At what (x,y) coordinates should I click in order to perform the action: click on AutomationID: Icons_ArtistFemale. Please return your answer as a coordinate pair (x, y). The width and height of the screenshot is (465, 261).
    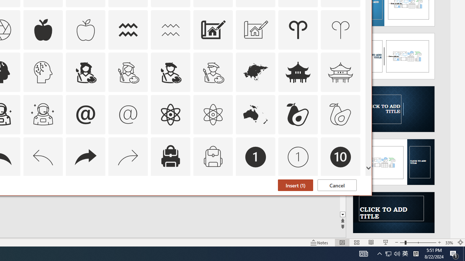
    Looking at the image, I should click on (85, 72).